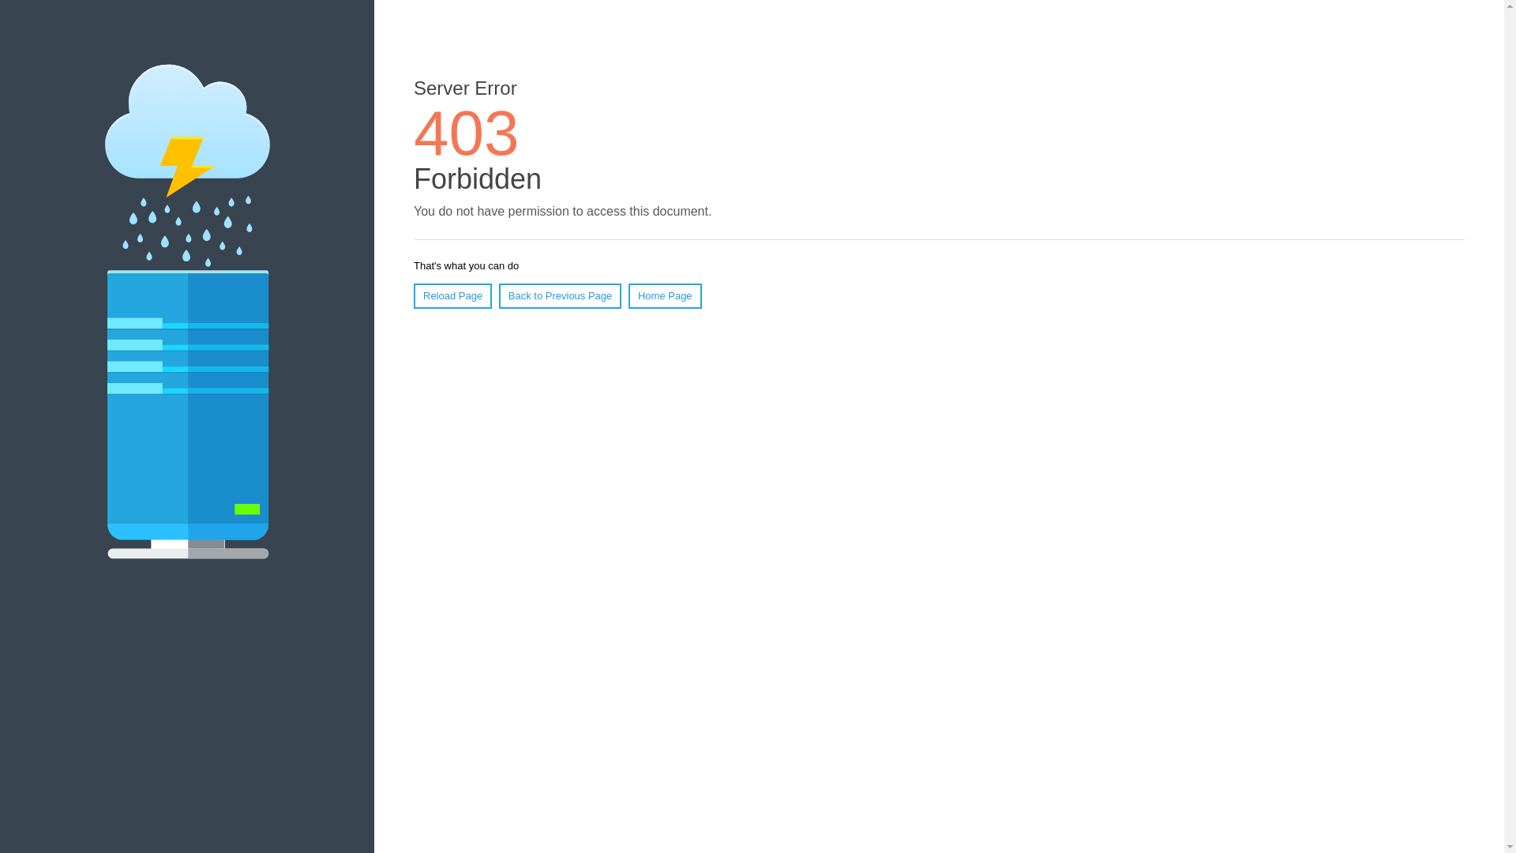  I want to click on Reload Page, so click(453, 296).